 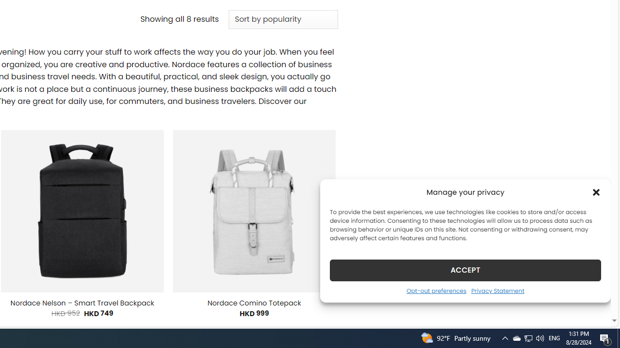 I want to click on Class: cmplz-close, so click(x=596, y=192).